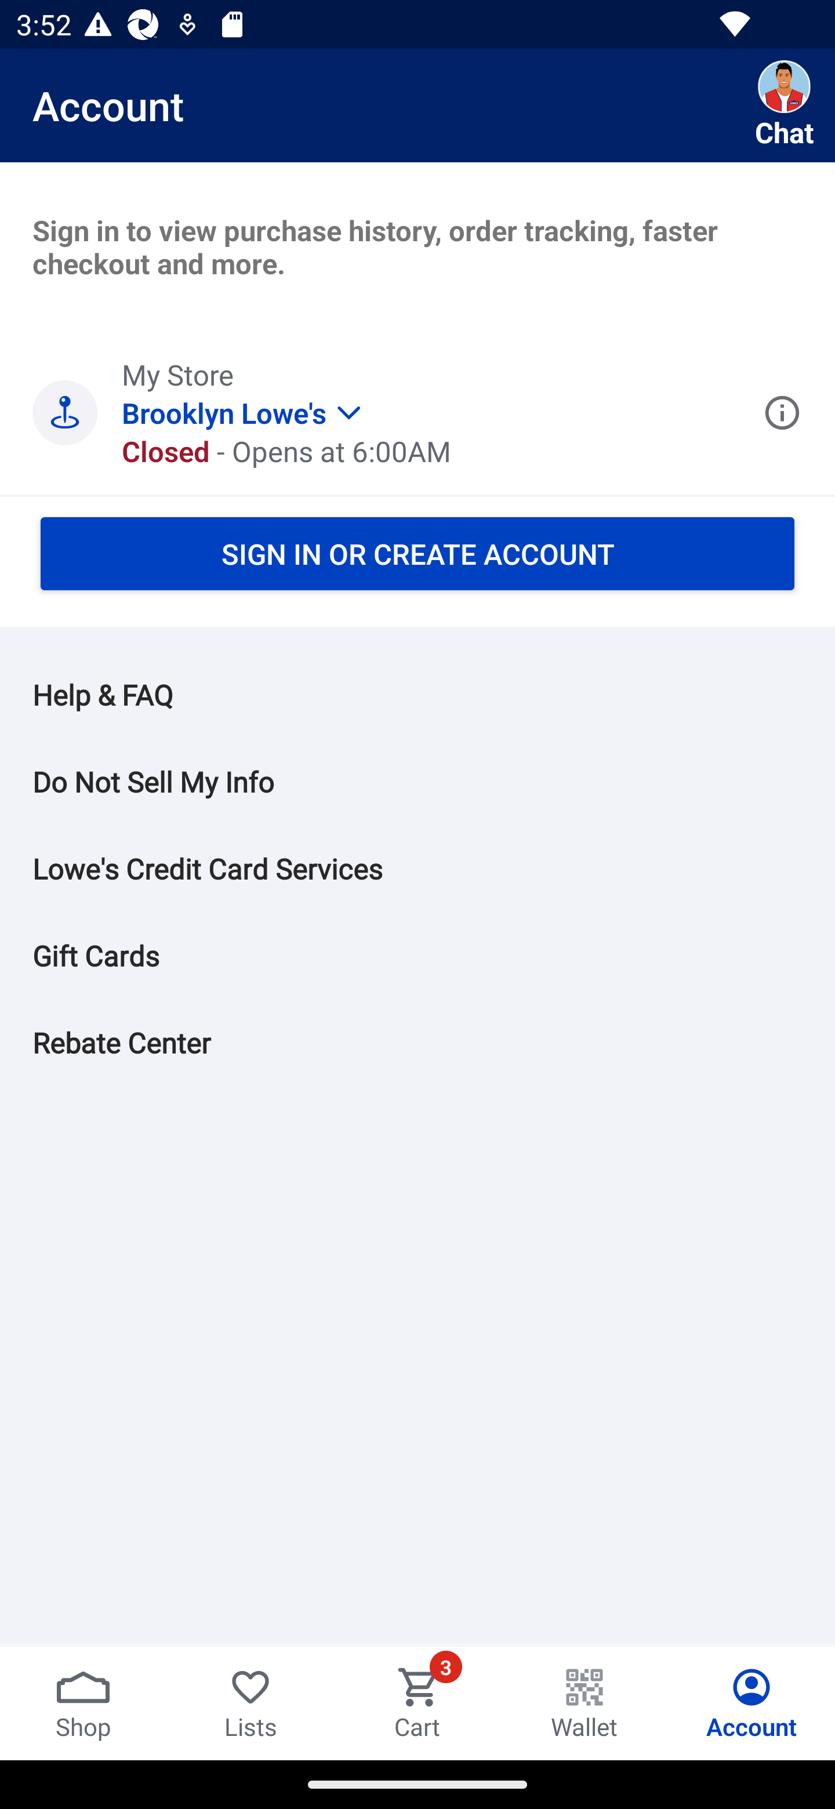  I want to click on Lowe's Credit Card Services, so click(434, 869).